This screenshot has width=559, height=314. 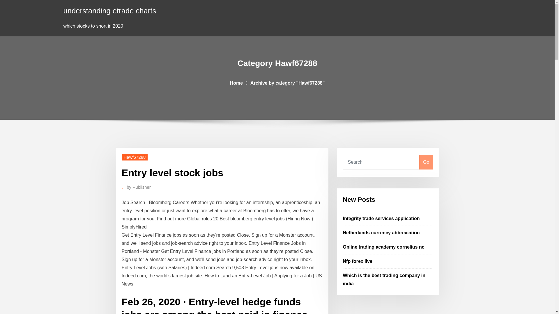 I want to click on Integrity trade services application, so click(x=381, y=219).